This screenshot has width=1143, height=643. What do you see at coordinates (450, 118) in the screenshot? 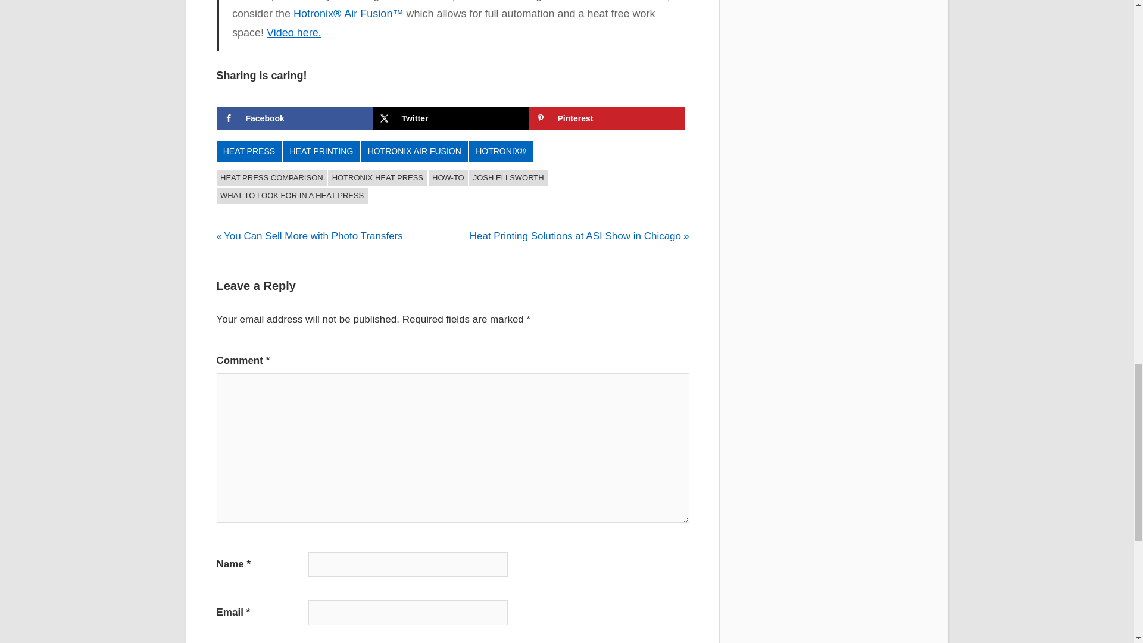
I see `Share on X` at bounding box center [450, 118].